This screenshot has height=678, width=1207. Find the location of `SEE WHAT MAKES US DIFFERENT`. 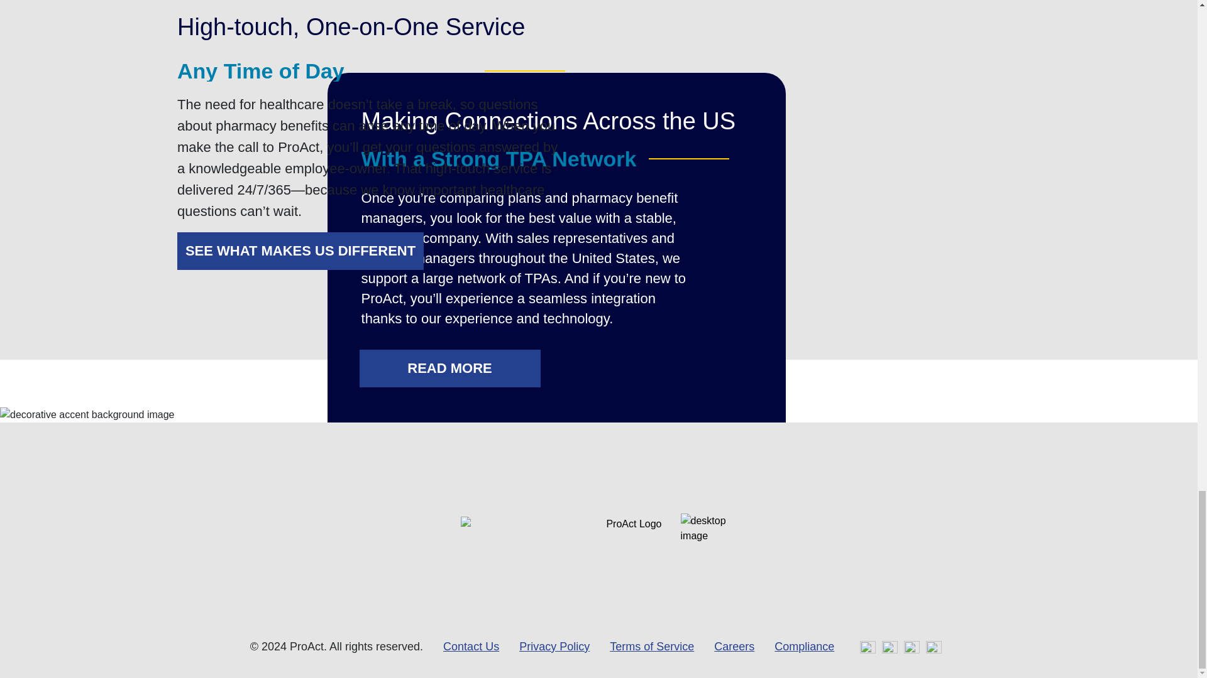

SEE WHAT MAKES US DIFFERENT is located at coordinates (300, 251).